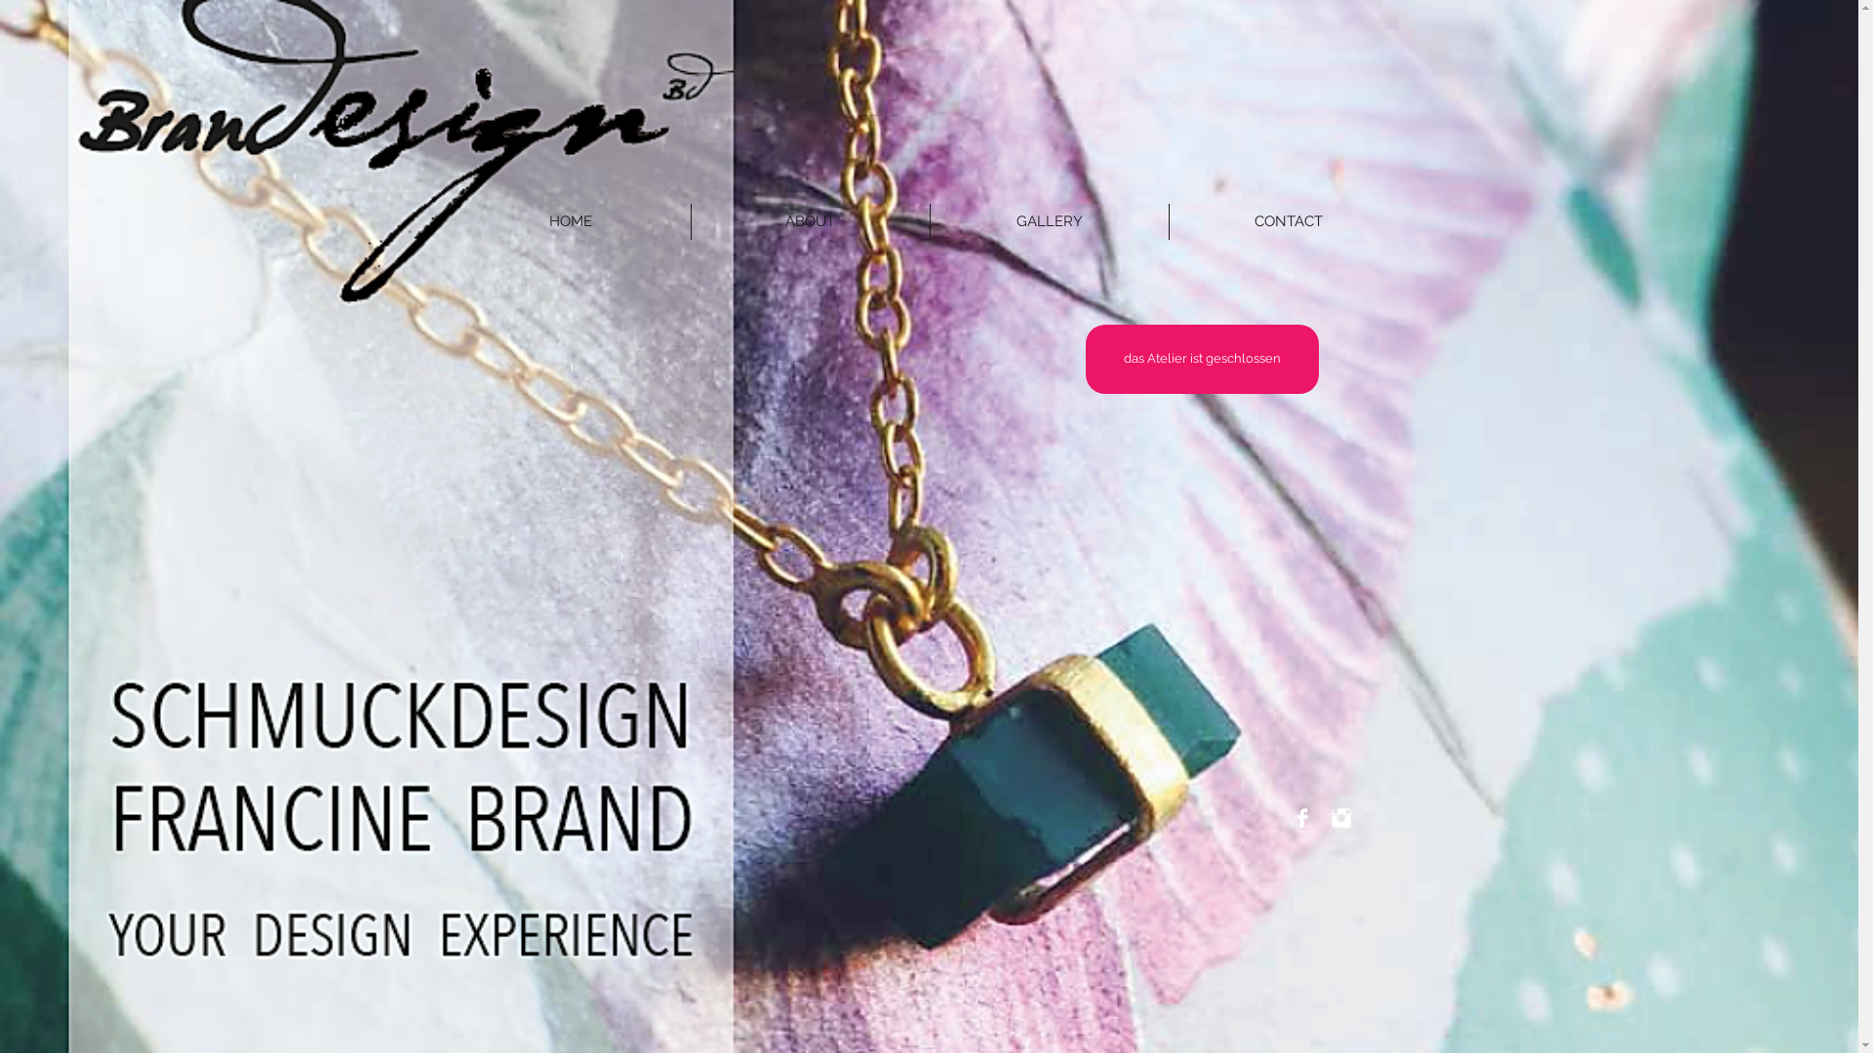 The height and width of the screenshot is (1053, 1873). I want to click on CONTACT, so click(1288, 222).